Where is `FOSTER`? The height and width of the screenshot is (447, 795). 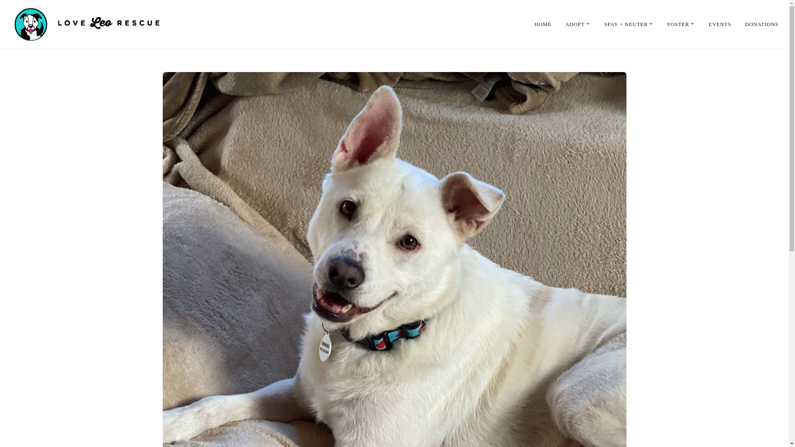 FOSTER is located at coordinates (681, 25).